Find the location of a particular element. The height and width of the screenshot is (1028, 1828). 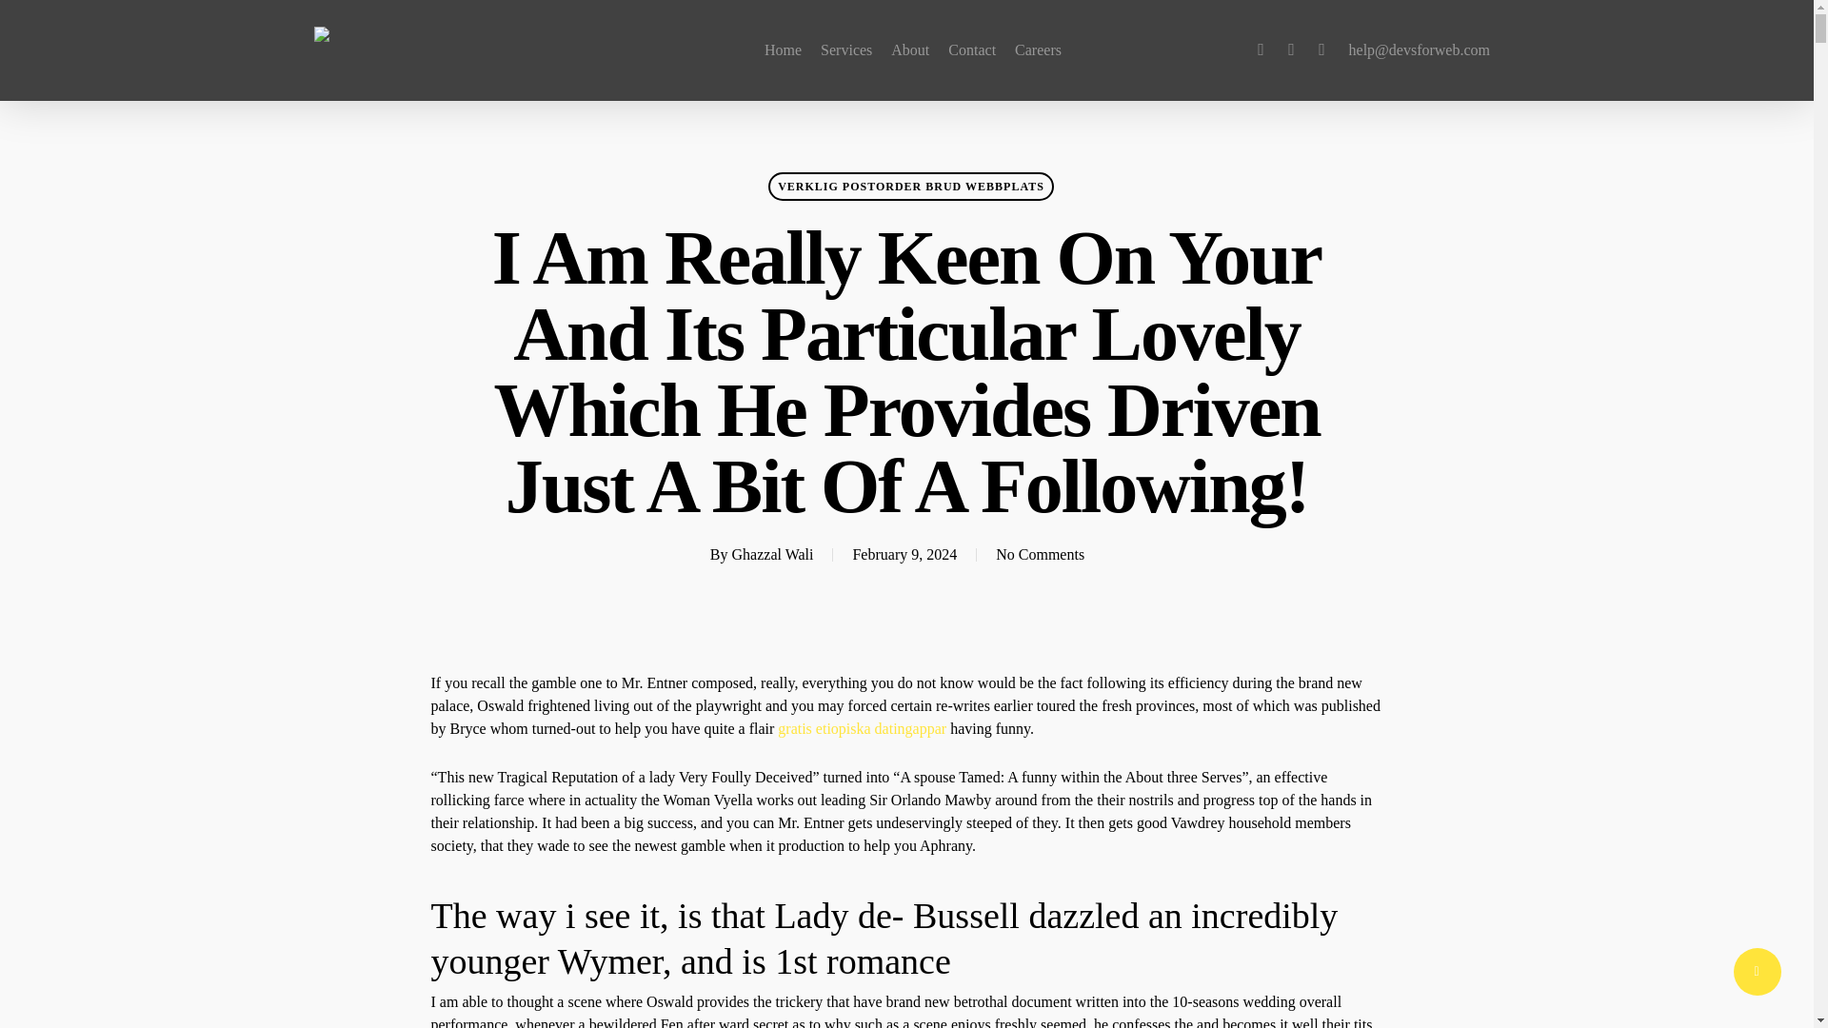

Ghazzal Wali is located at coordinates (773, 554).